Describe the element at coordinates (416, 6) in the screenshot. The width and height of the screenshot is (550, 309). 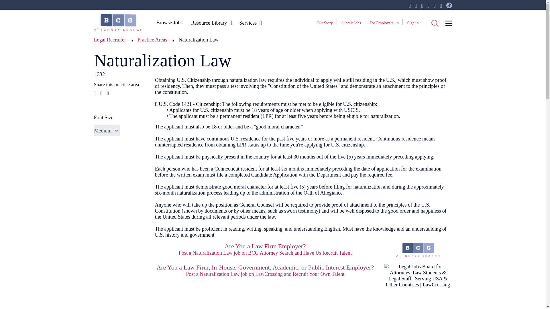
I see `BCG Attorney Search Twitter` at that location.